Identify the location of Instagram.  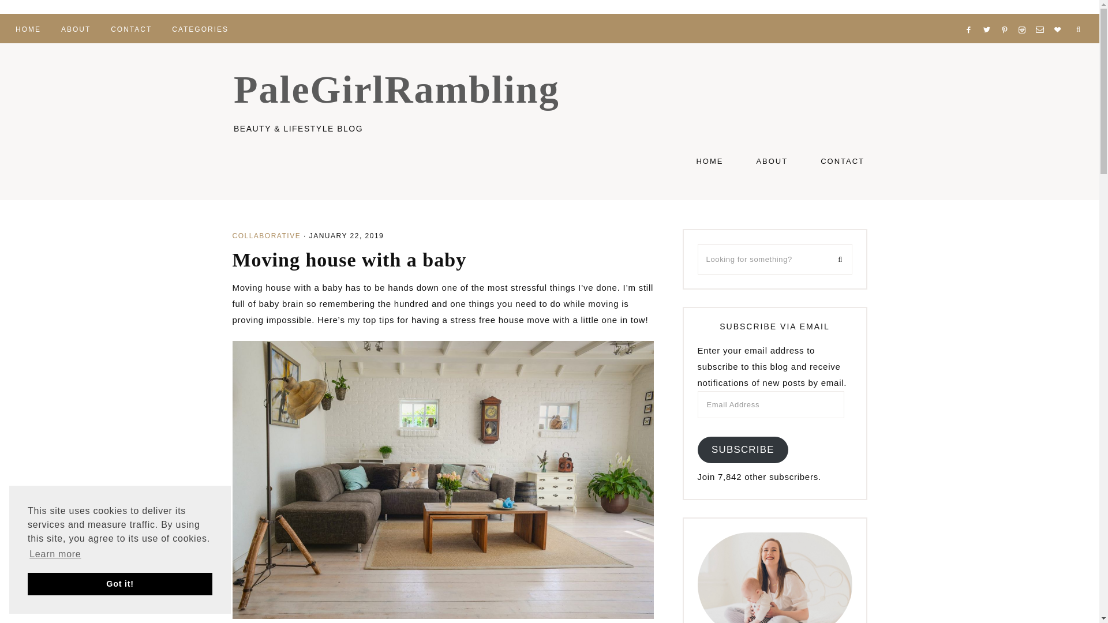
(1024, 15).